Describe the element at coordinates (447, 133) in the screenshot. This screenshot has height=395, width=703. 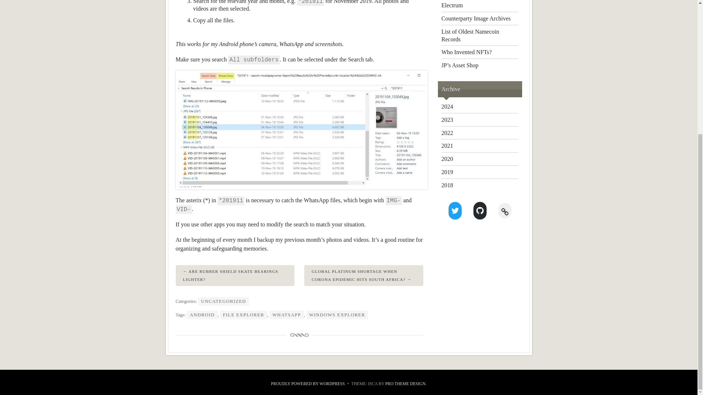
I see `2022` at that location.